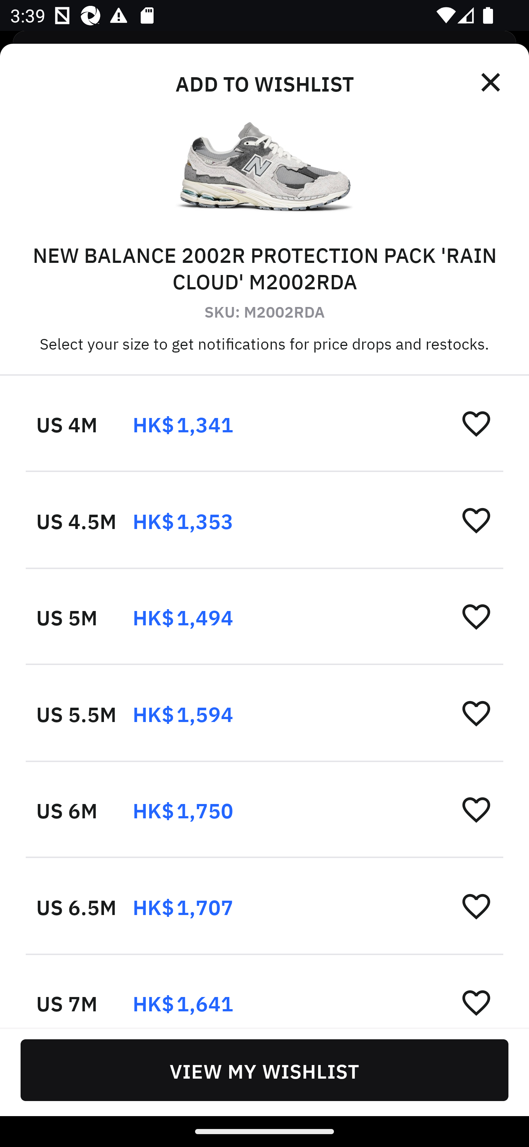 This screenshot has height=1147, width=529. What do you see at coordinates (476, 1002) in the screenshot?
I see `󰋕` at bounding box center [476, 1002].